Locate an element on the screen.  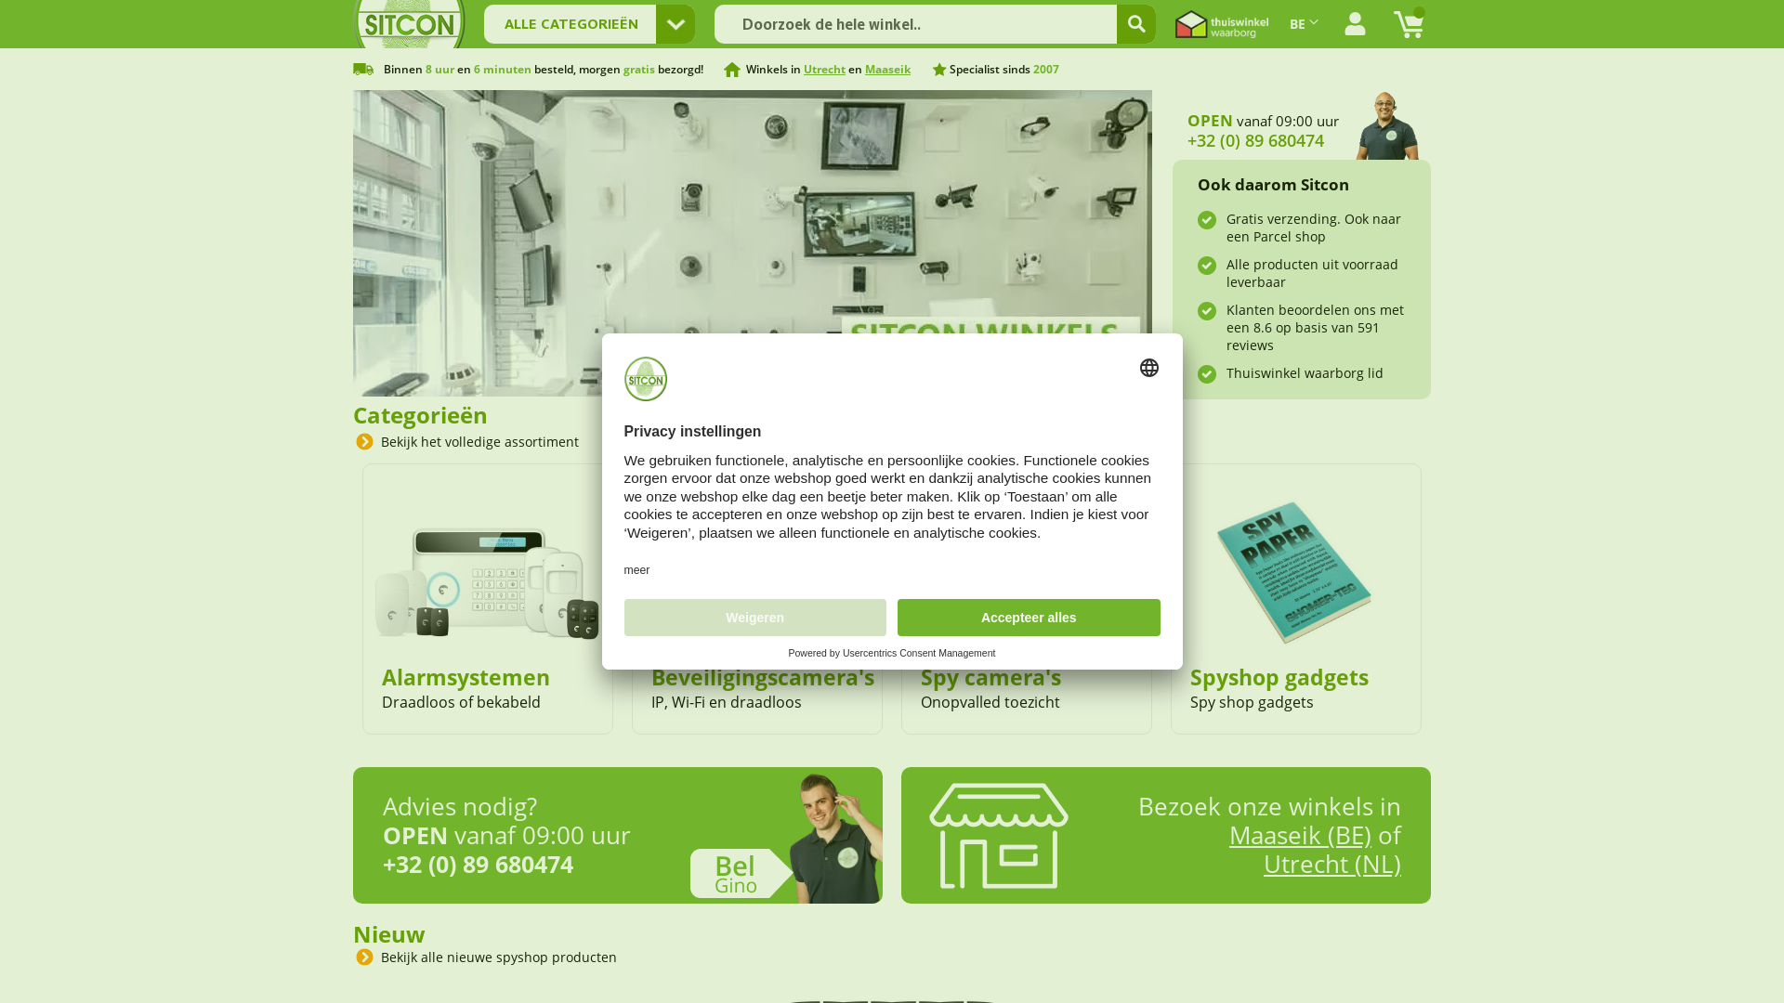
Maaseik is located at coordinates (887, 69).